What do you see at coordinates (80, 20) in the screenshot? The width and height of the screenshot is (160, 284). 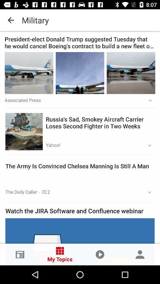 I see `go back to previous page` at bounding box center [80, 20].